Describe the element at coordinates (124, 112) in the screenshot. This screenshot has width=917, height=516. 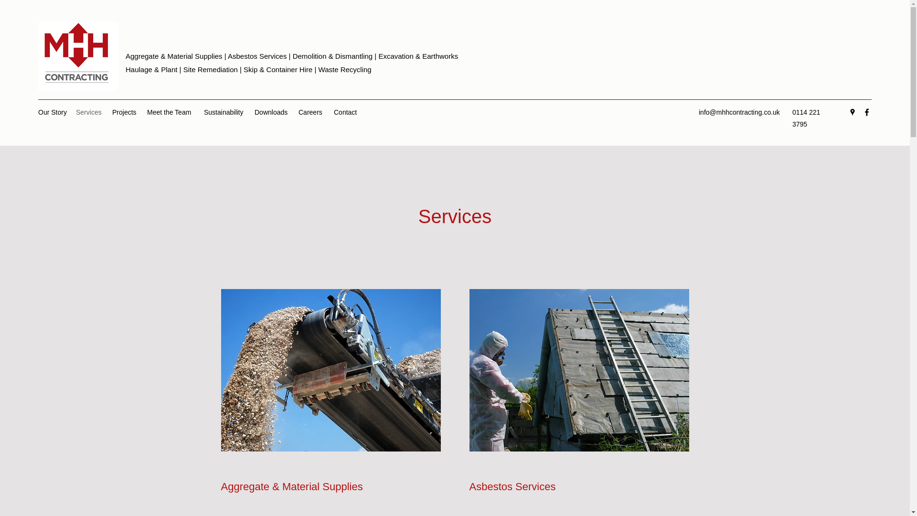
I see `Projects` at that location.